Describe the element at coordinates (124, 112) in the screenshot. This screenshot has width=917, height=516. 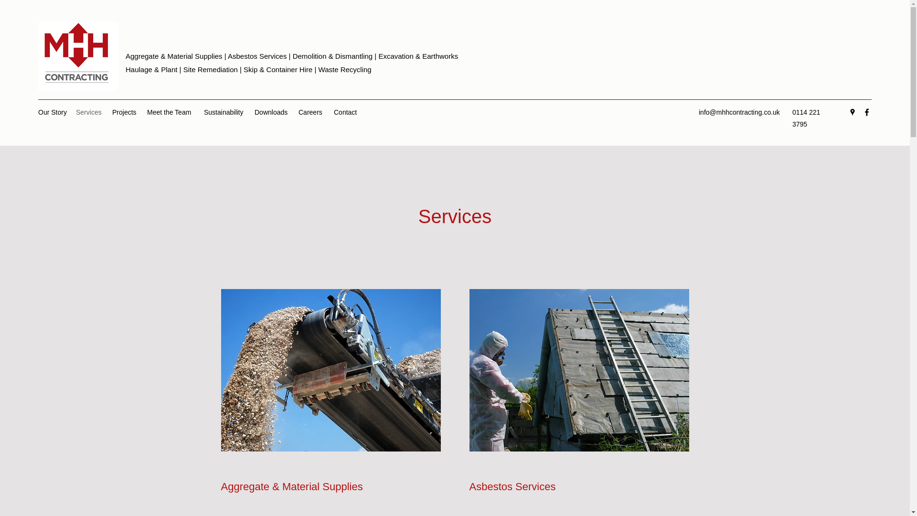
I see `Projects` at that location.